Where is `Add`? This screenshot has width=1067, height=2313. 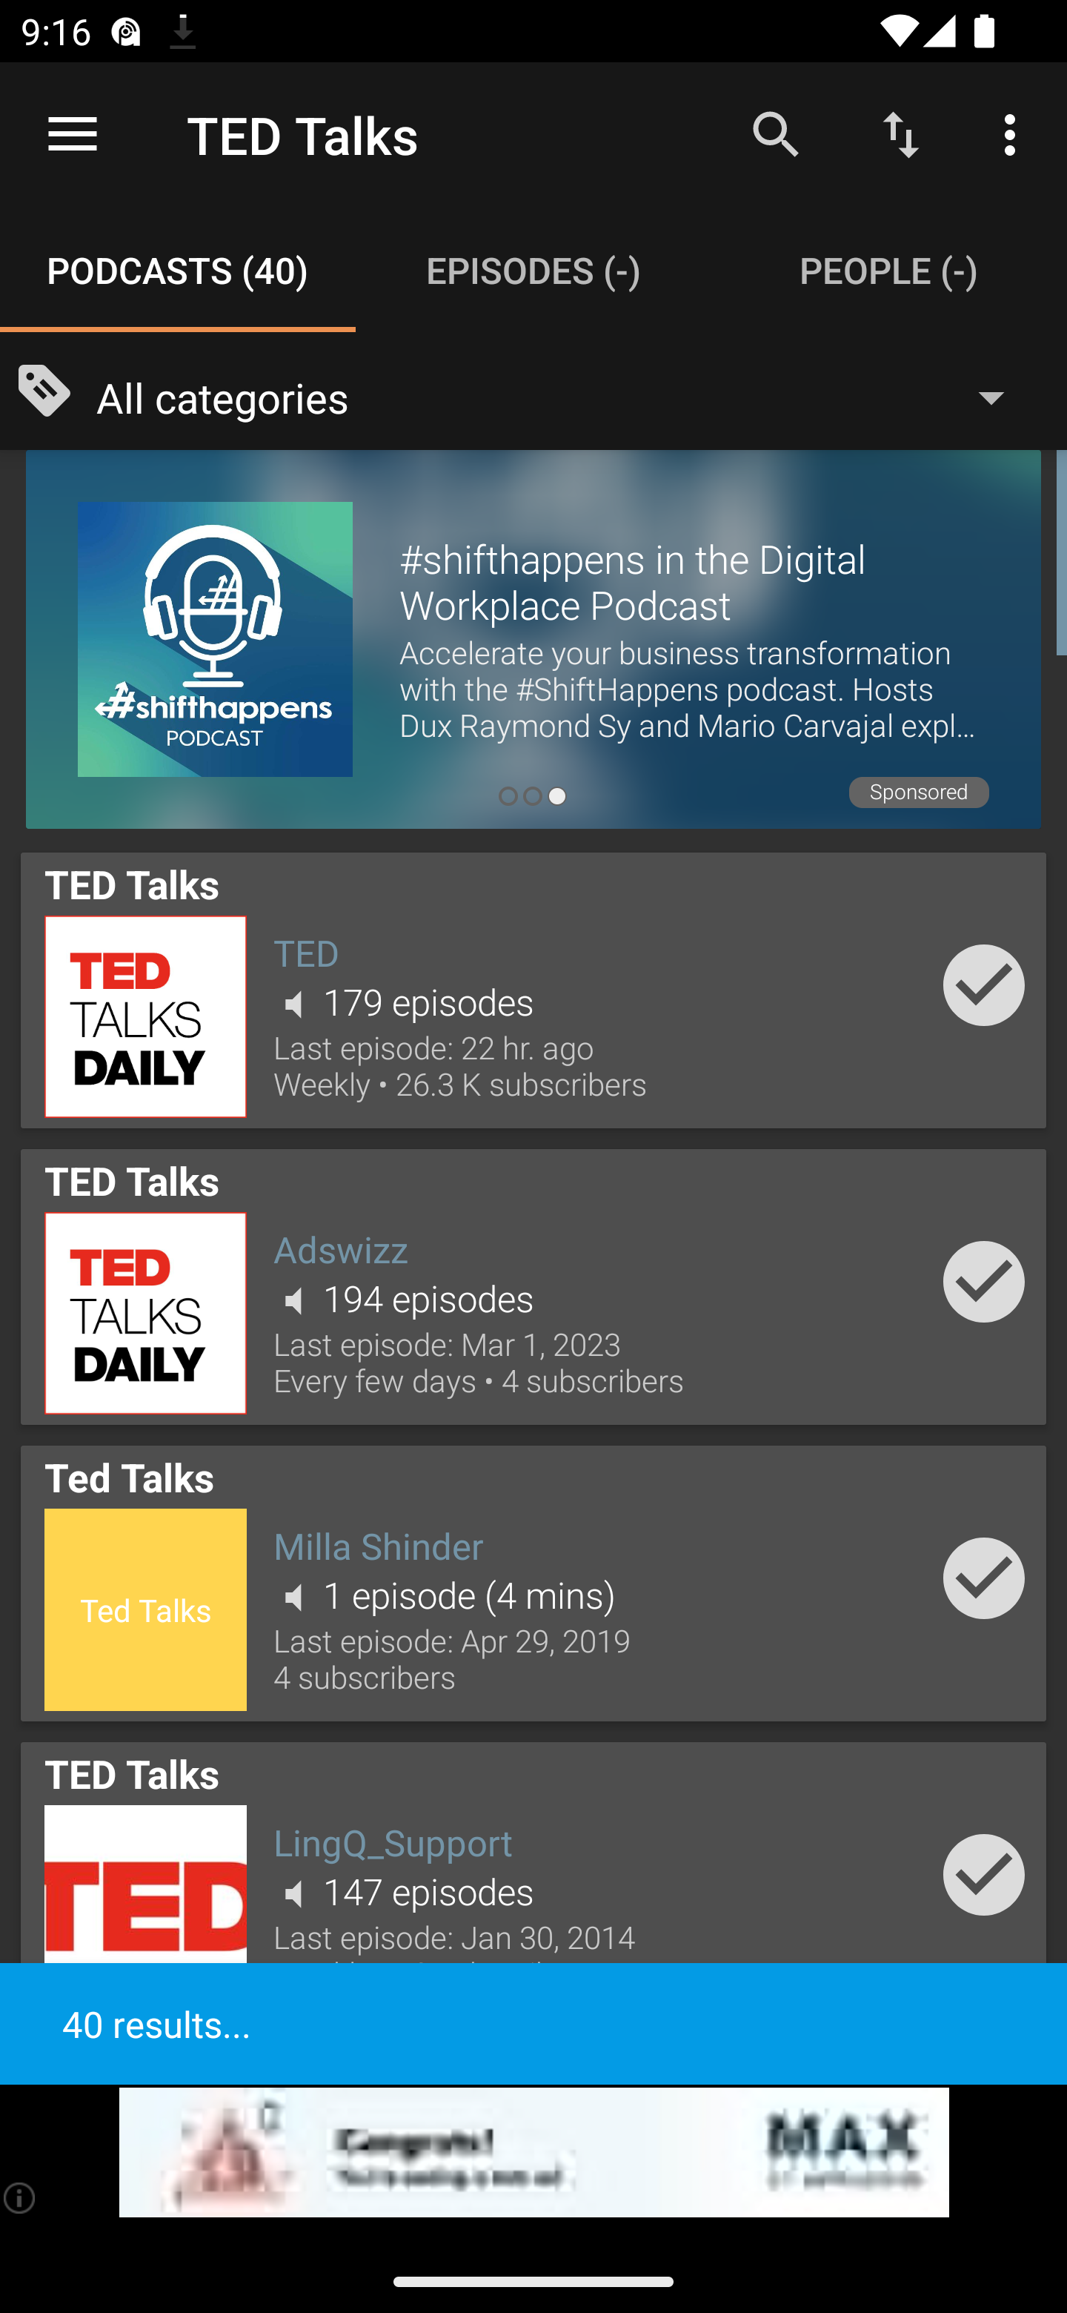
Add is located at coordinates (984, 1876).